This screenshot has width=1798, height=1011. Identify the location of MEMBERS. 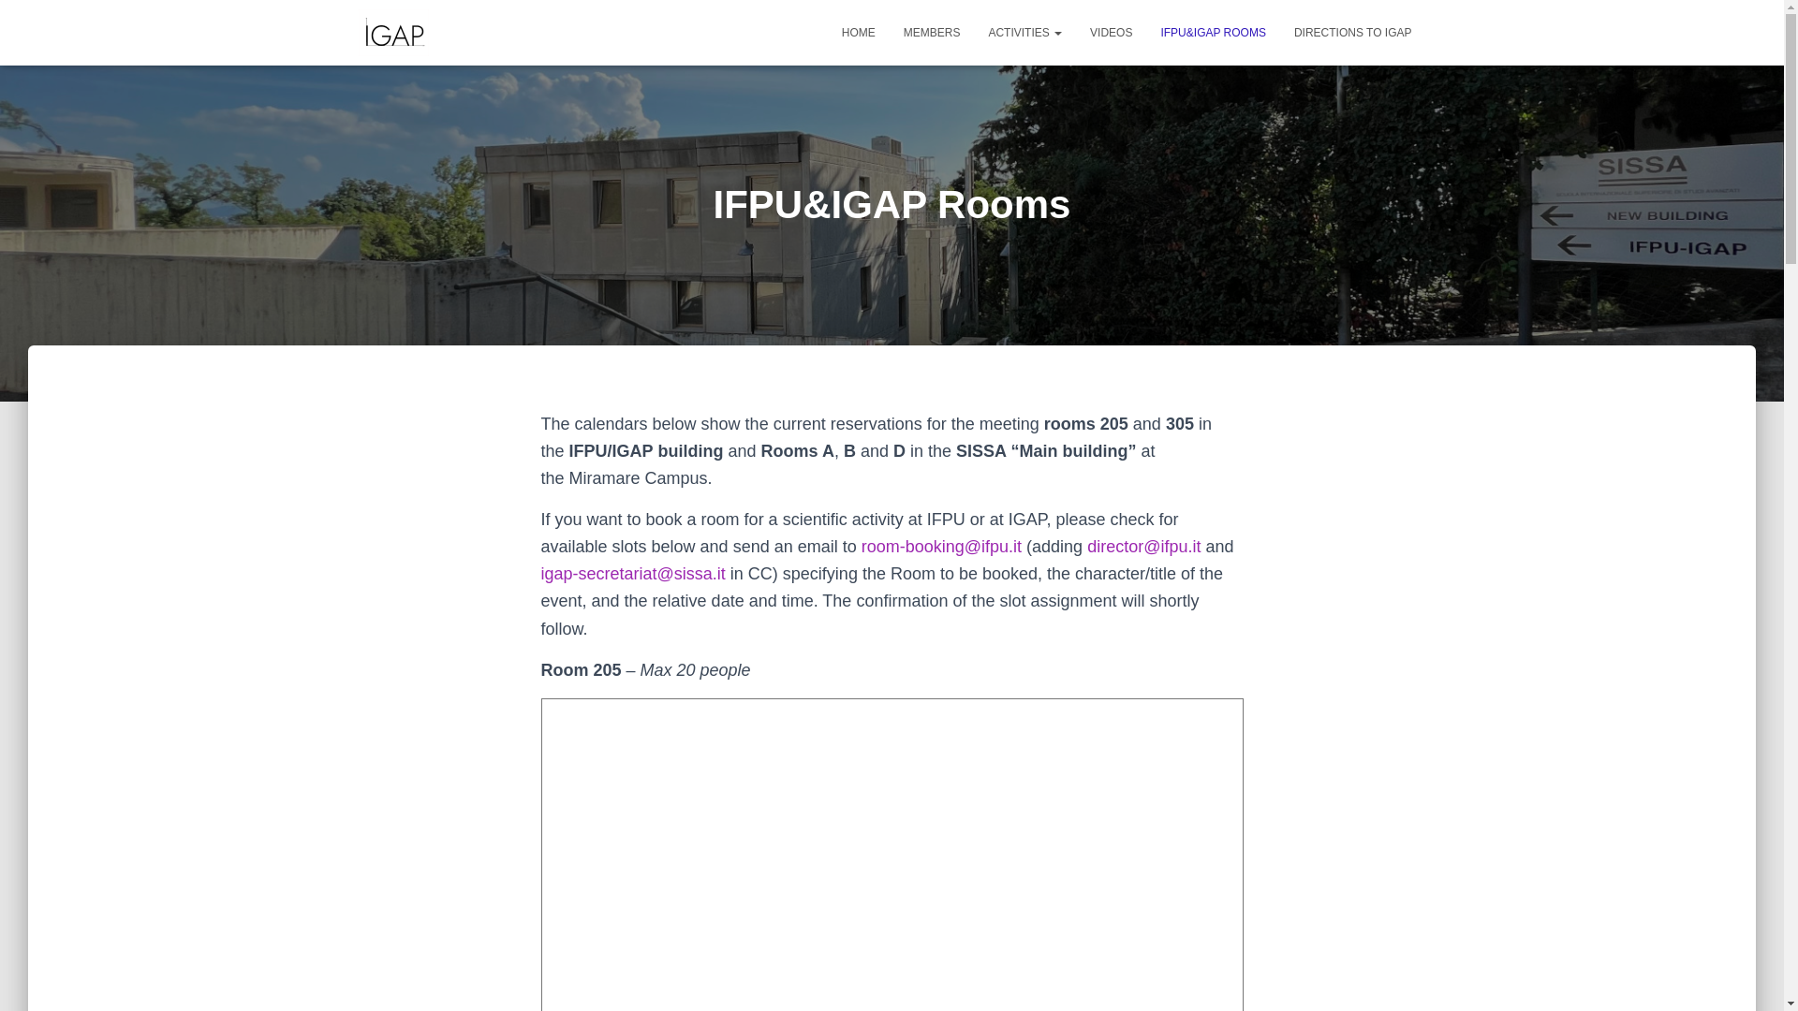
(932, 32).